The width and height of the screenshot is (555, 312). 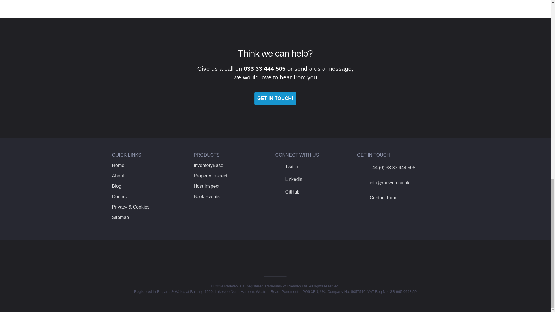 I want to click on Contact, so click(x=120, y=196).